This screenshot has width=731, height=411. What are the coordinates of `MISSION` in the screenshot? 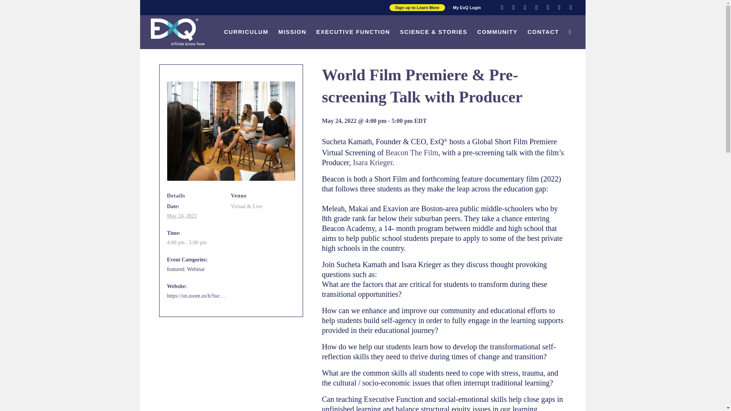 It's located at (292, 32).